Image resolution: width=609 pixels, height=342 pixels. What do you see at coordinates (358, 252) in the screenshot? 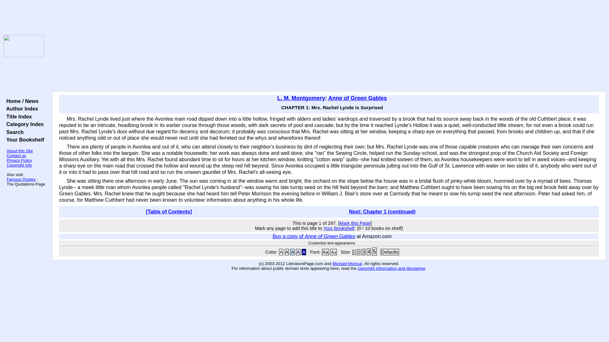
I see `2` at bounding box center [358, 252].